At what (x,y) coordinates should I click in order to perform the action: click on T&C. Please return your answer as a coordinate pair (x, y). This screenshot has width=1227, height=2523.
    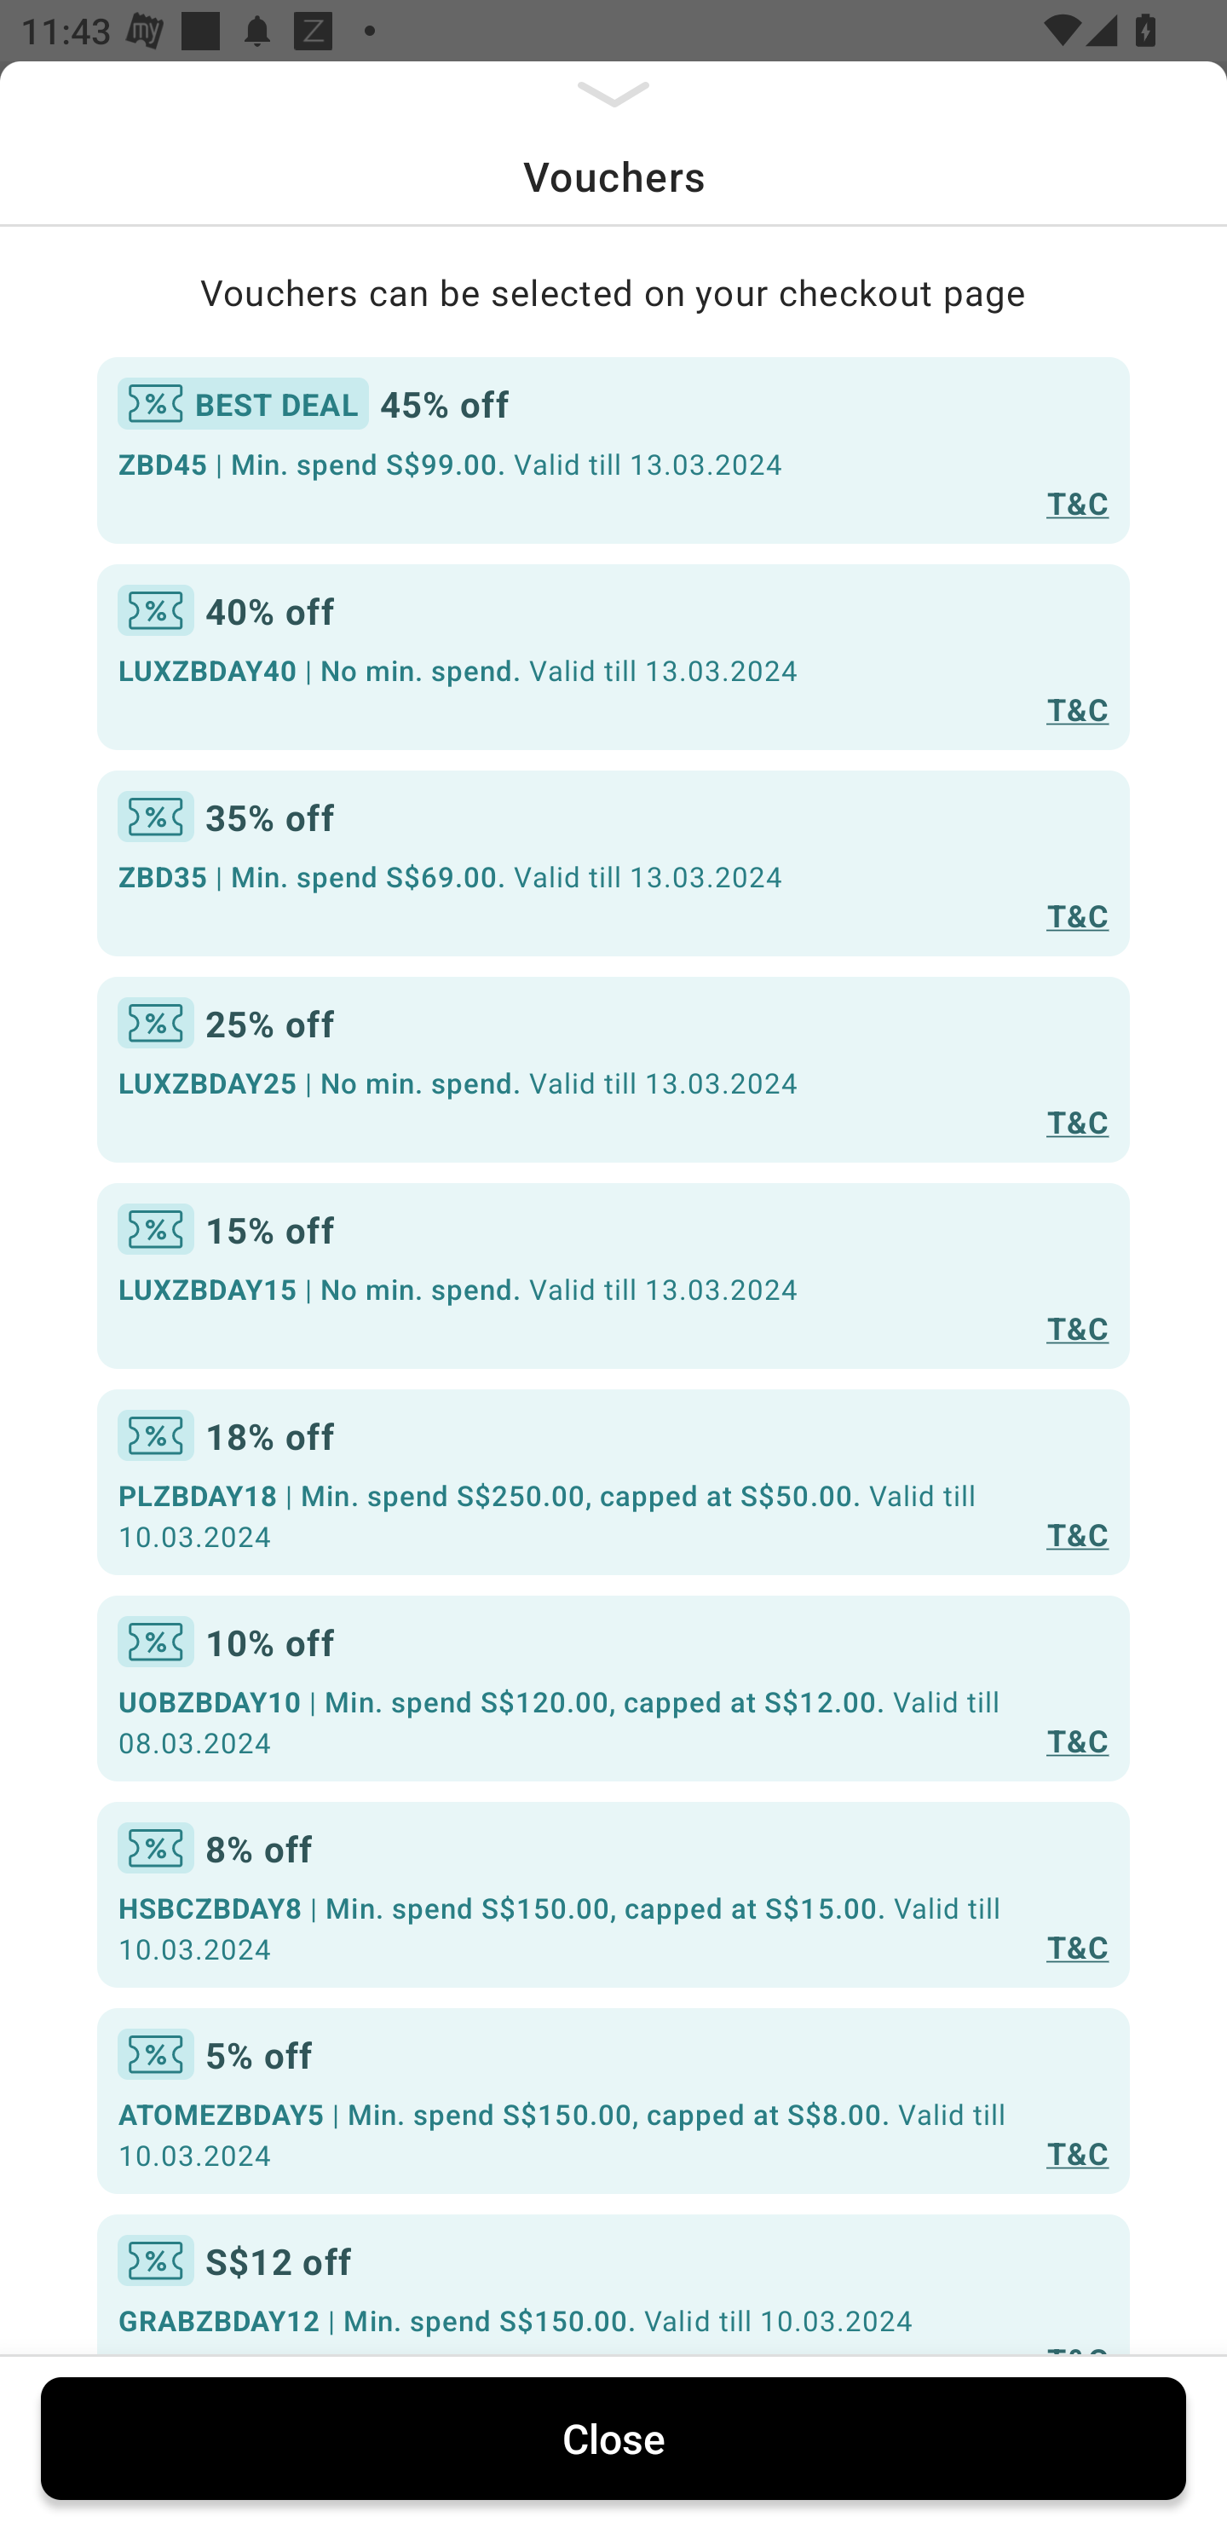
    Looking at the image, I should click on (1077, 1326).